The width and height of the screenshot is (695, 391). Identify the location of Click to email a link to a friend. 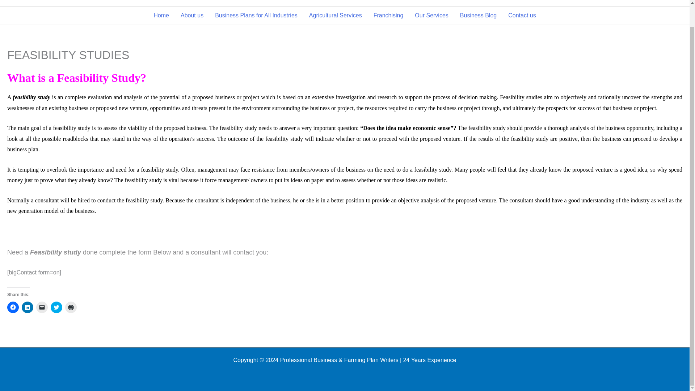
(42, 307).